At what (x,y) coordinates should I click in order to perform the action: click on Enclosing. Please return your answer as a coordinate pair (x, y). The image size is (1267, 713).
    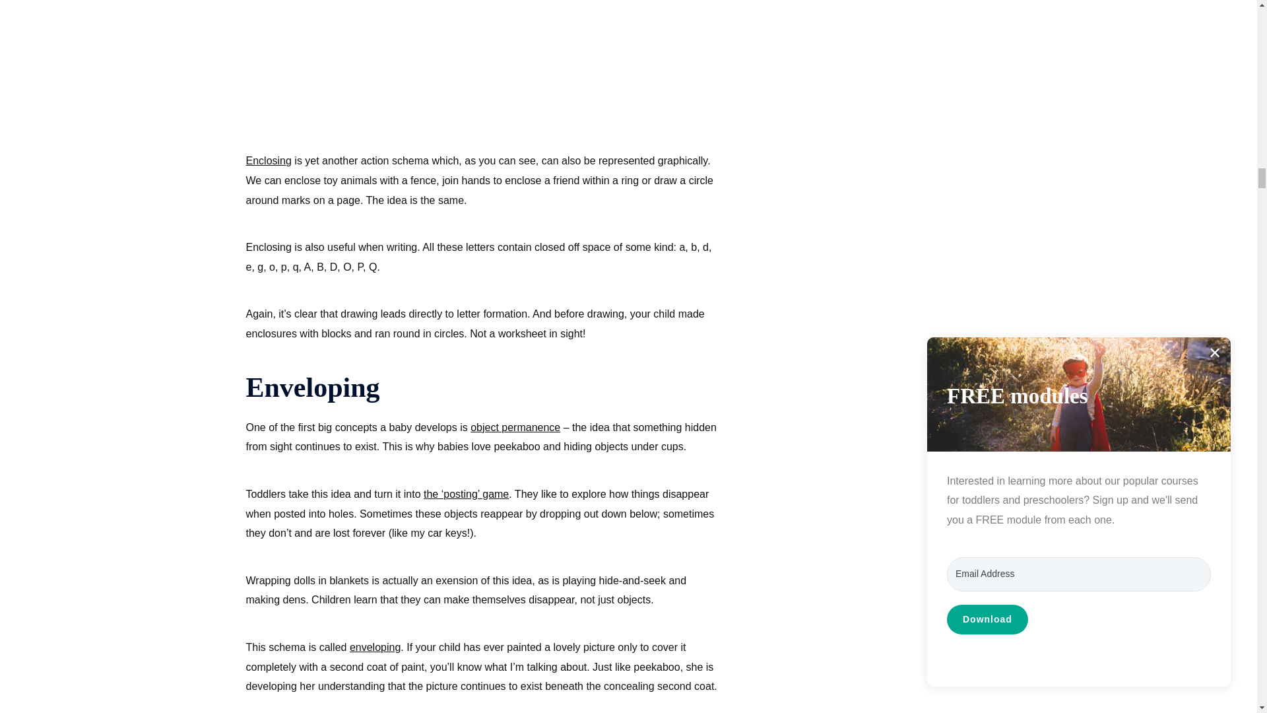
    Looking at the image, I should click on (268, 160).